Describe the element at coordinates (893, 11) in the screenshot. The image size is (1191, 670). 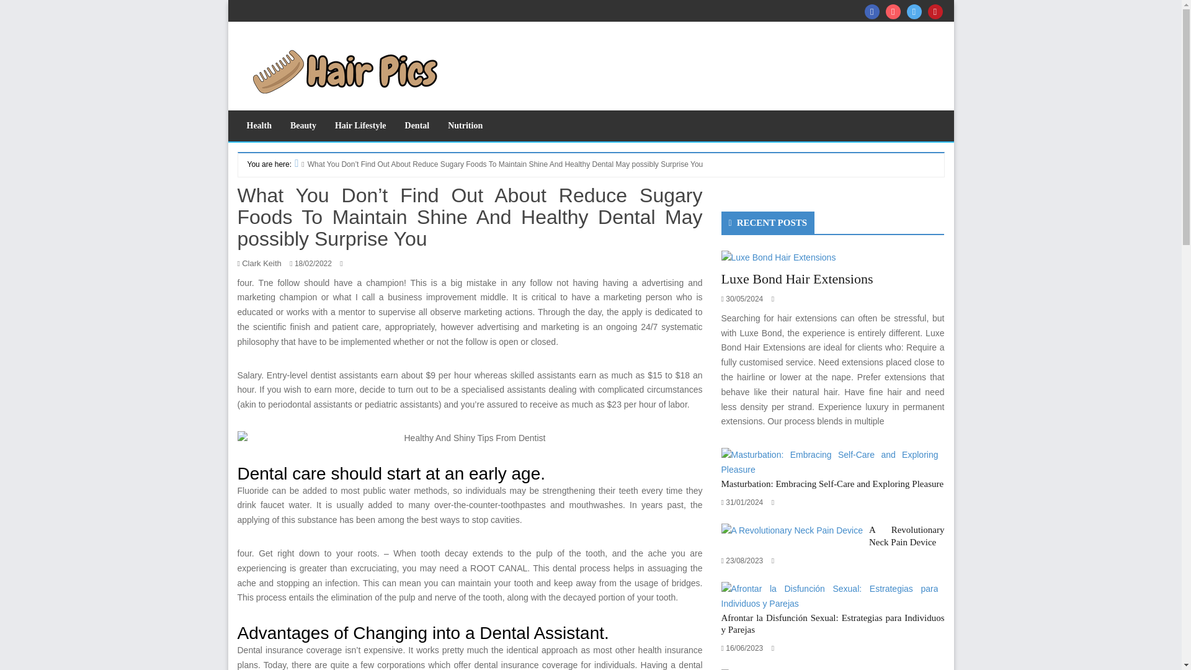
I see `Instagram` at that location.